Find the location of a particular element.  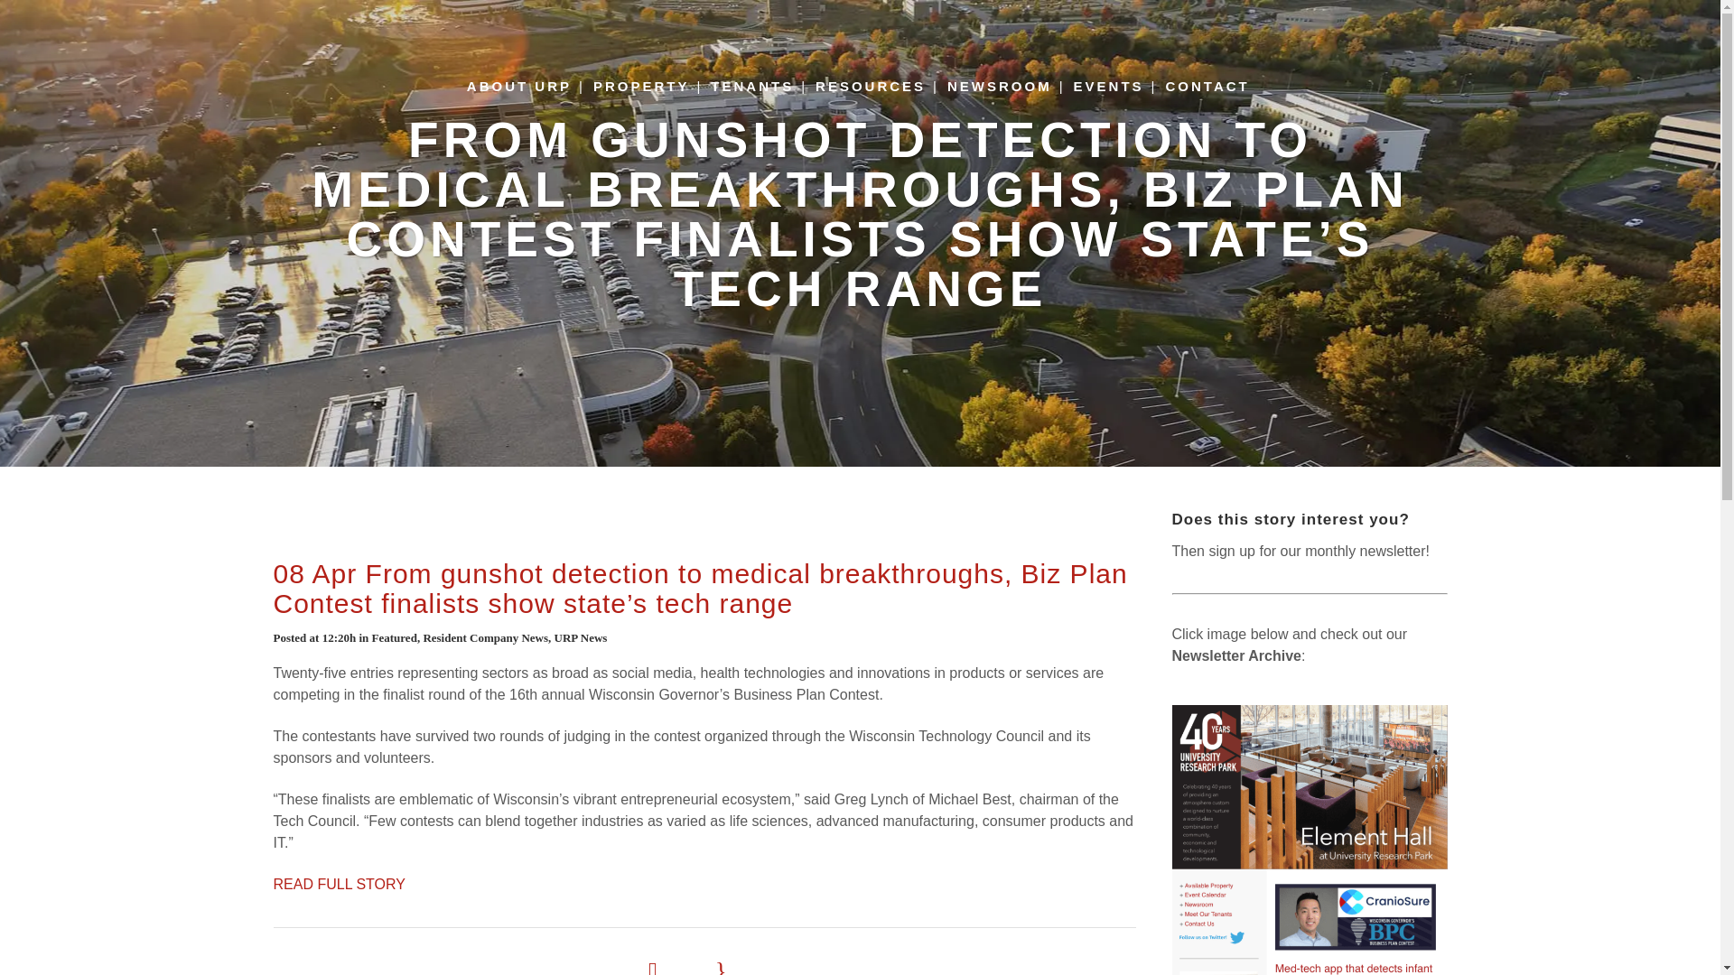

ABOUT URP is located at coordinates (518, 87).